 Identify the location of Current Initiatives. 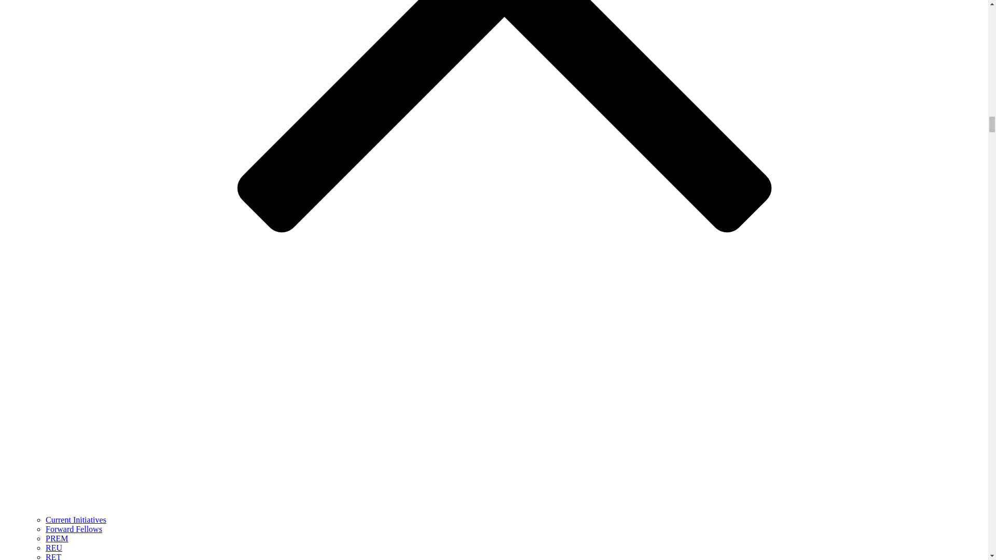
(76, 520).